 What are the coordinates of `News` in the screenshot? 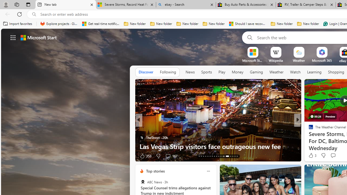 It's located at (190, 72).